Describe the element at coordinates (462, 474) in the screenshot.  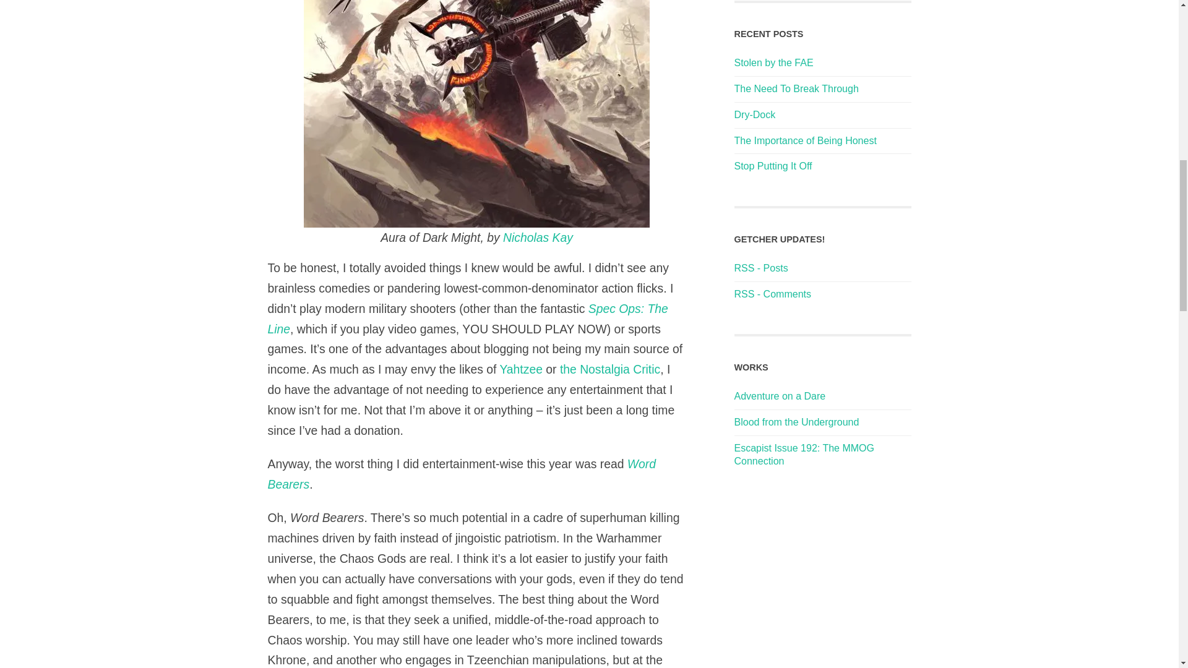
I see `Word Bearers` at that location.